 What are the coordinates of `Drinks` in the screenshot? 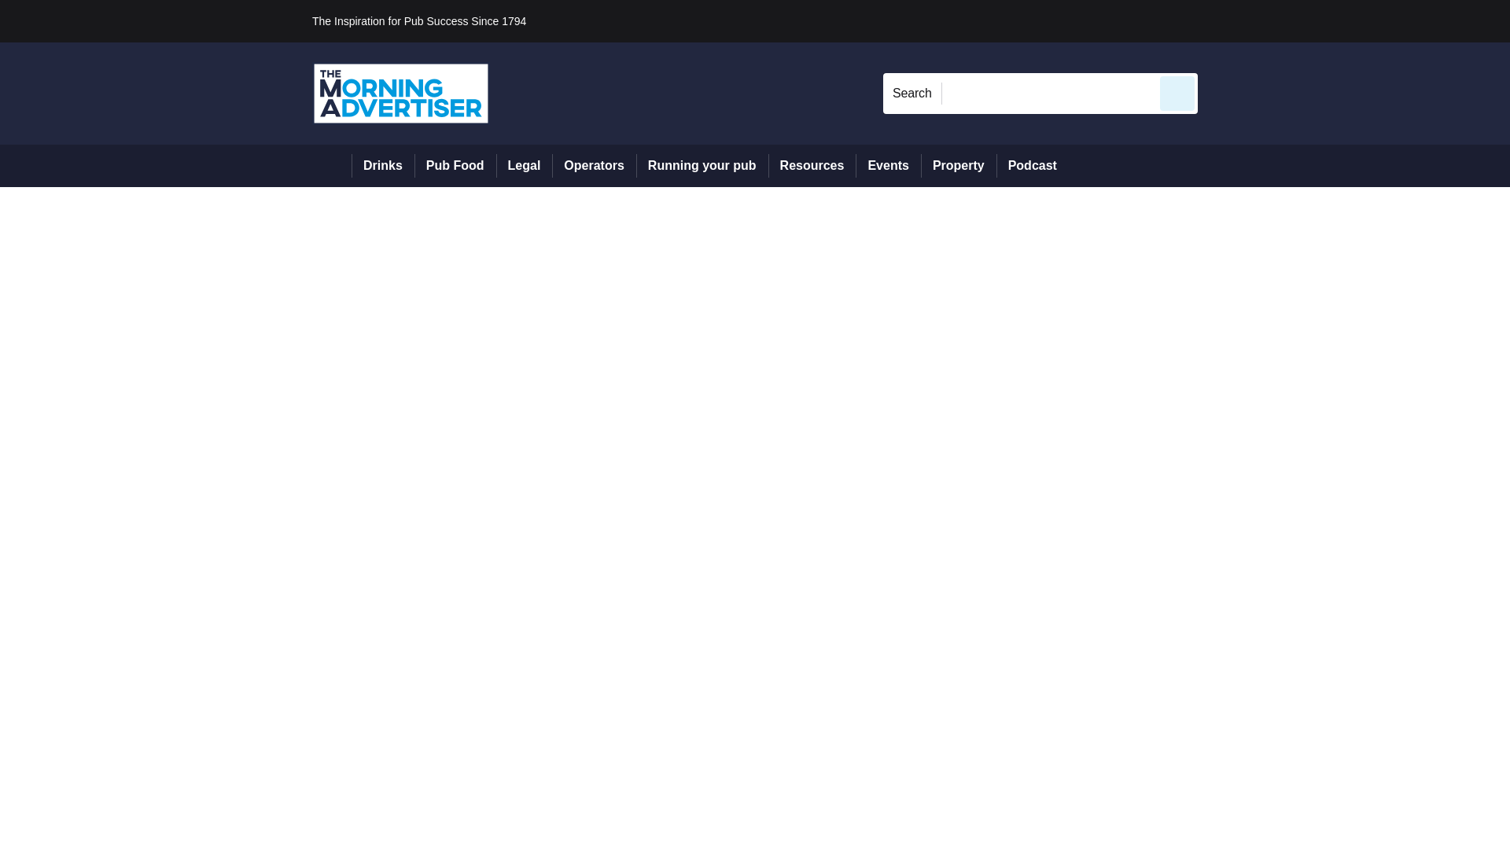 It's located at (382, 165).